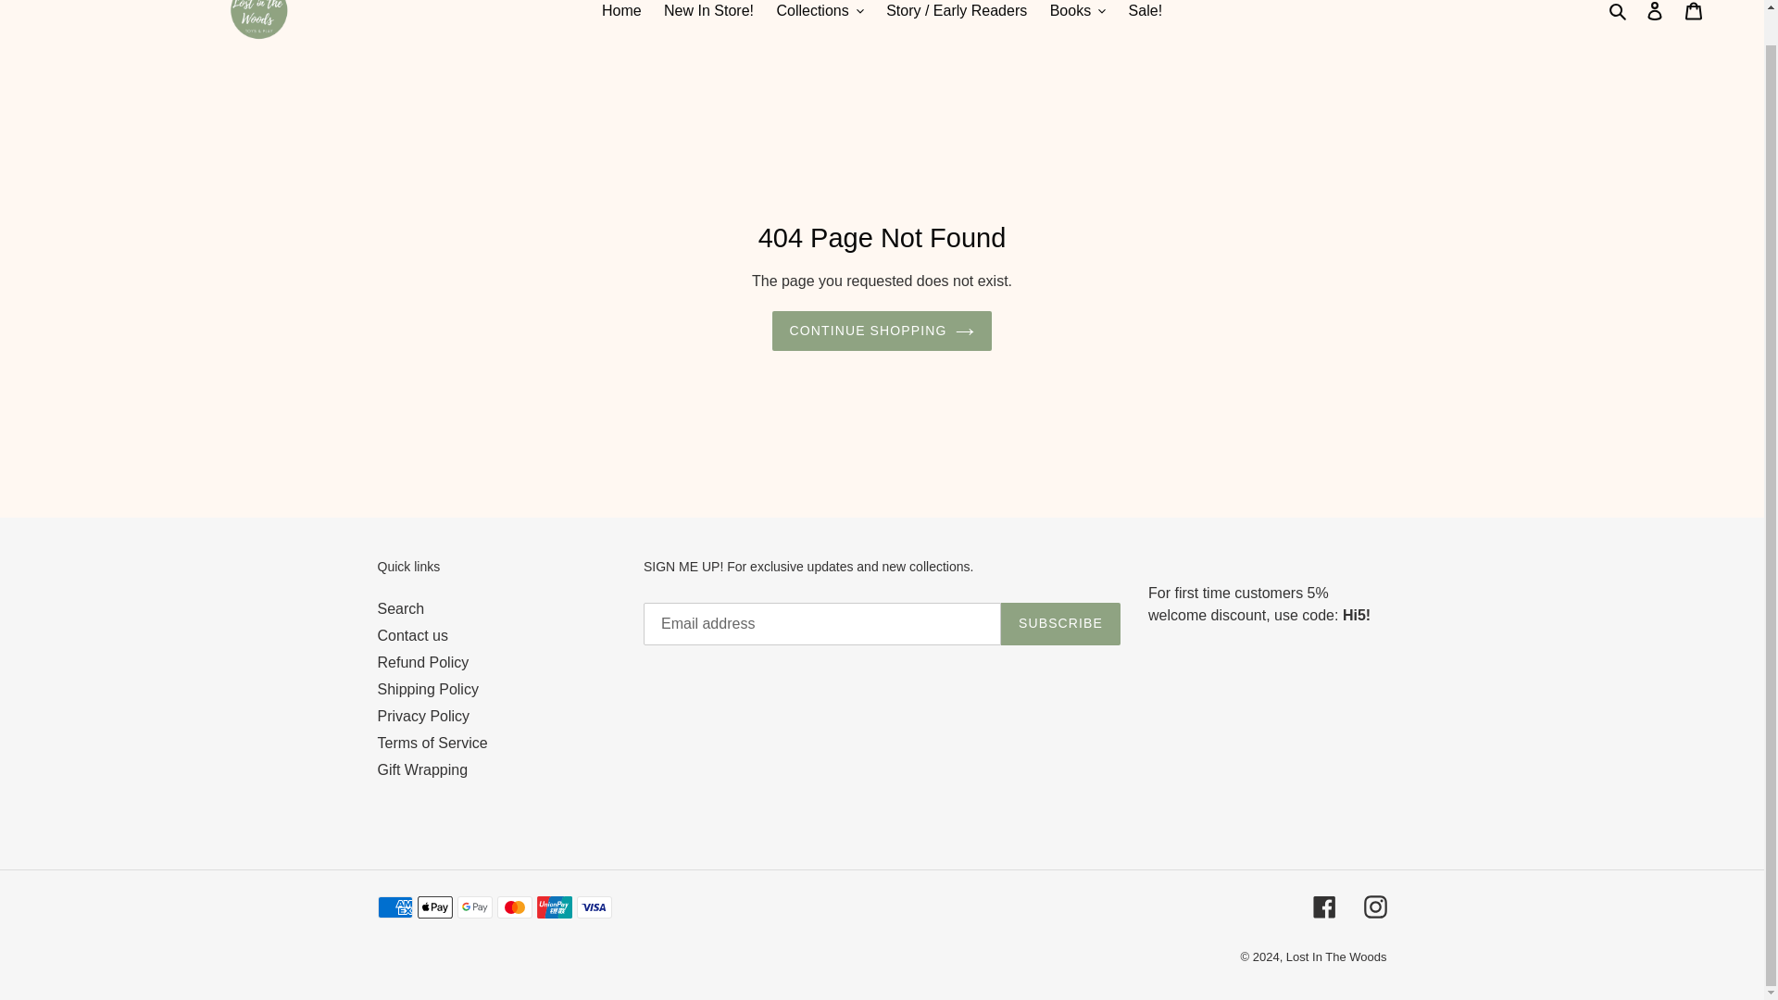  What do you see at coordinates (1655, 15) in the screenshot?
I see `Log in` at bounding box center [1655, 15].